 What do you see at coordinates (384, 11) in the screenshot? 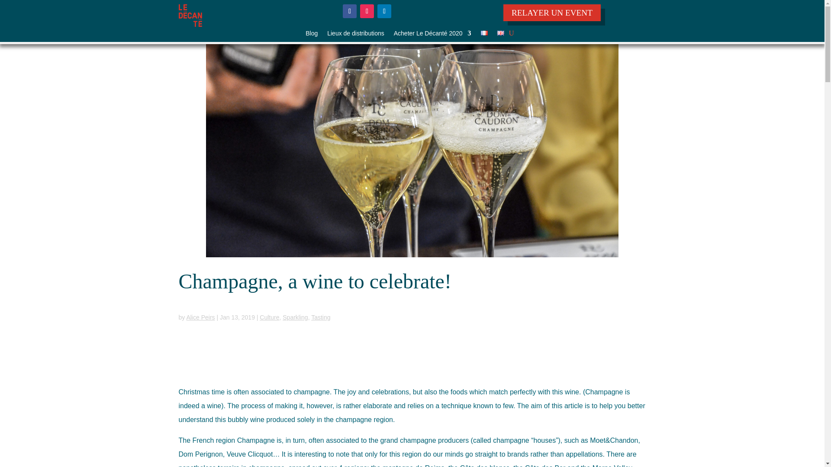
I see `Follow on LinkedIn` at bounding box center [384, 11].